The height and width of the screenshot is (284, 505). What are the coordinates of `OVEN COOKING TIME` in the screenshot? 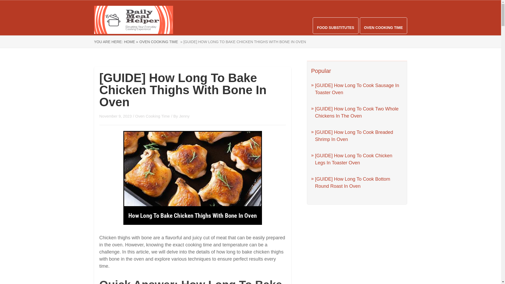 It's located at (383, 28).